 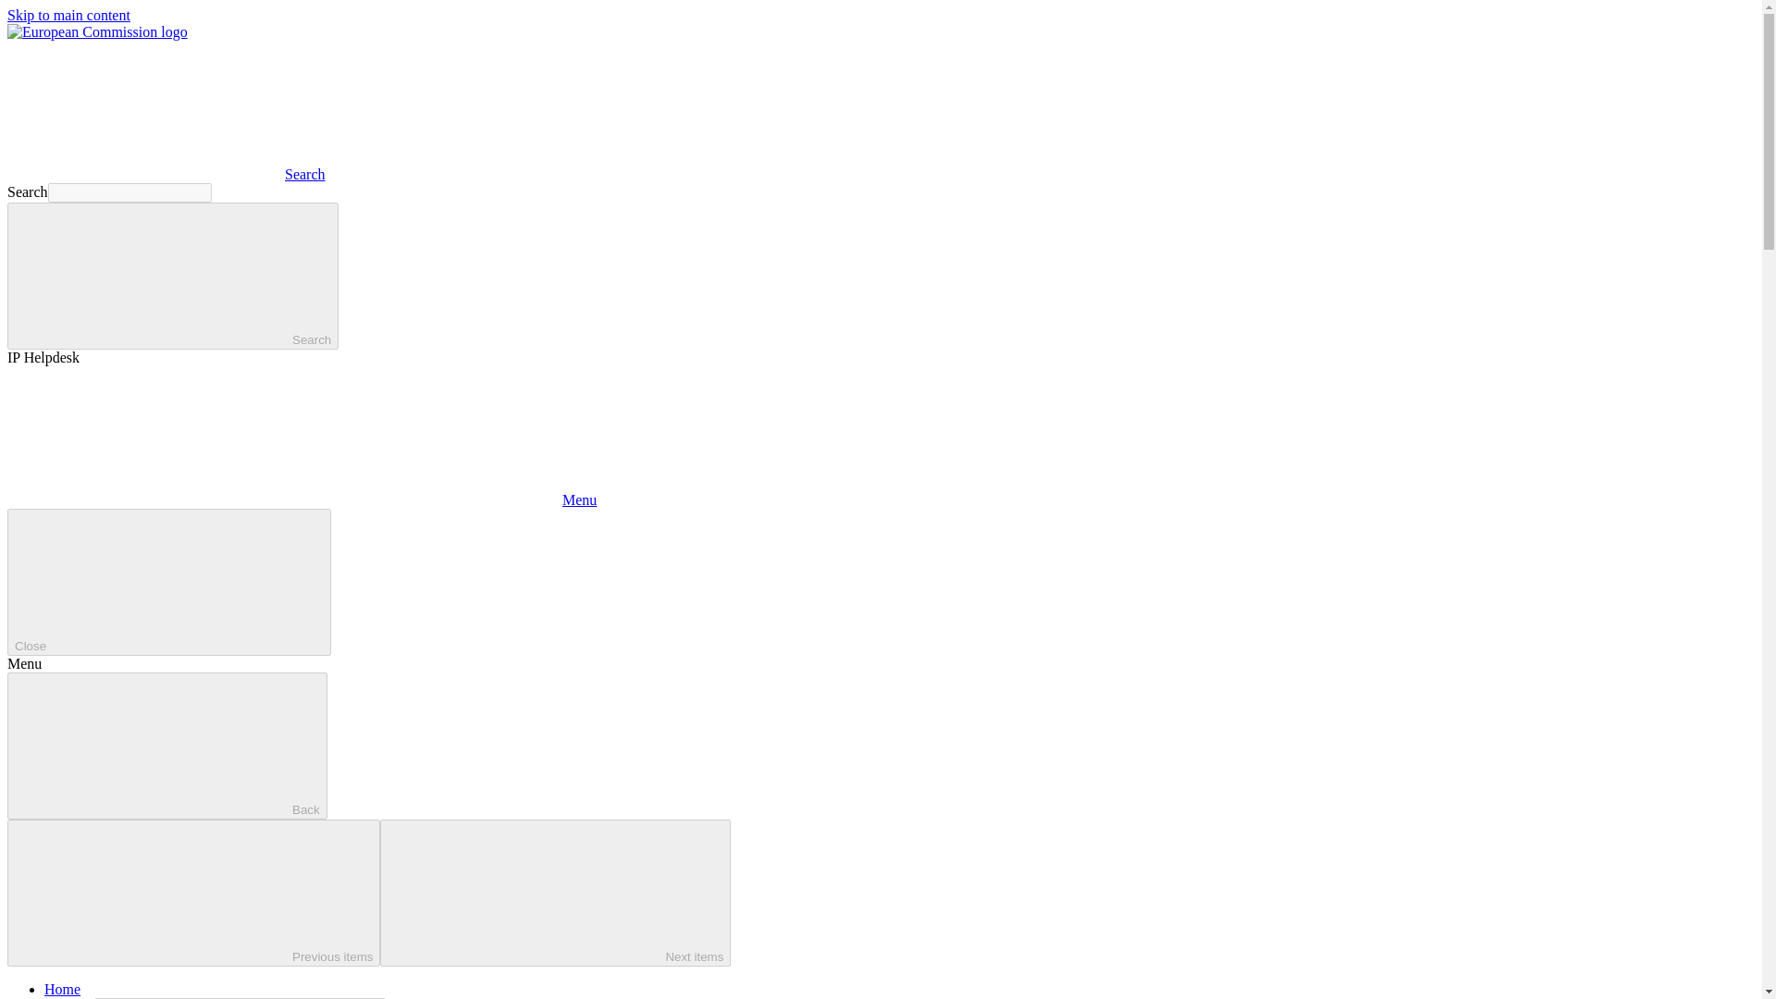 What do you see at coordinates (166, 174) in the screenshot?
I see `Search` at bounding box center [166, 174].